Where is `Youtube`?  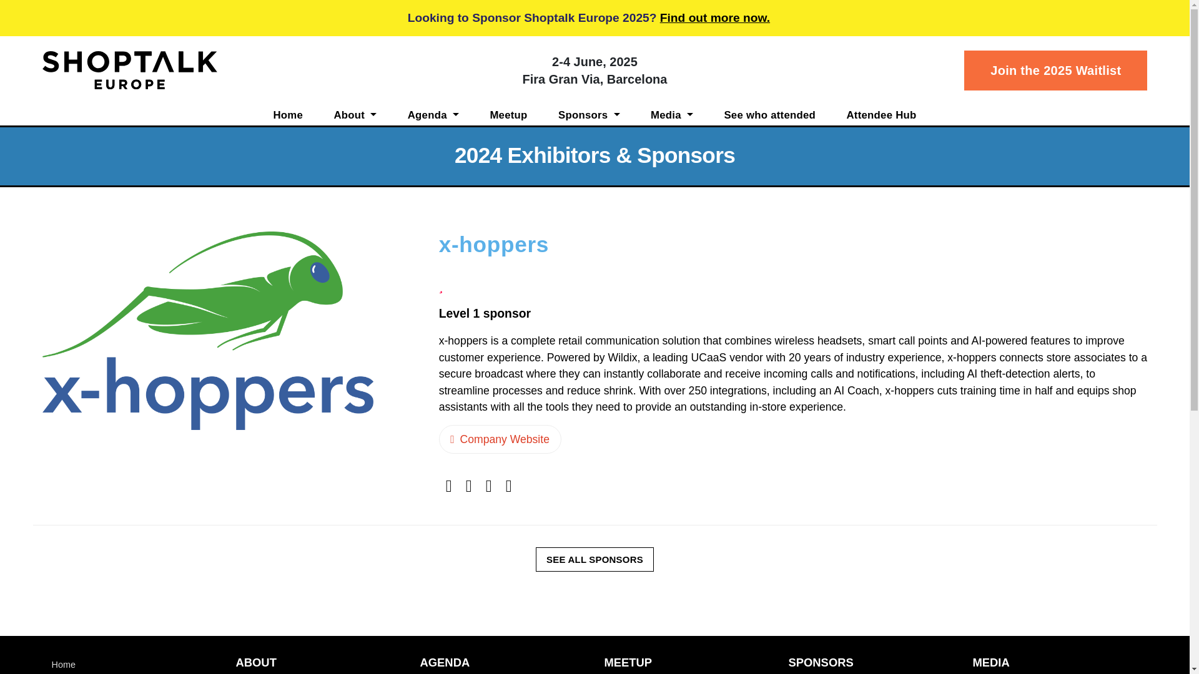 Youtube is located at coordinates (508, 486).